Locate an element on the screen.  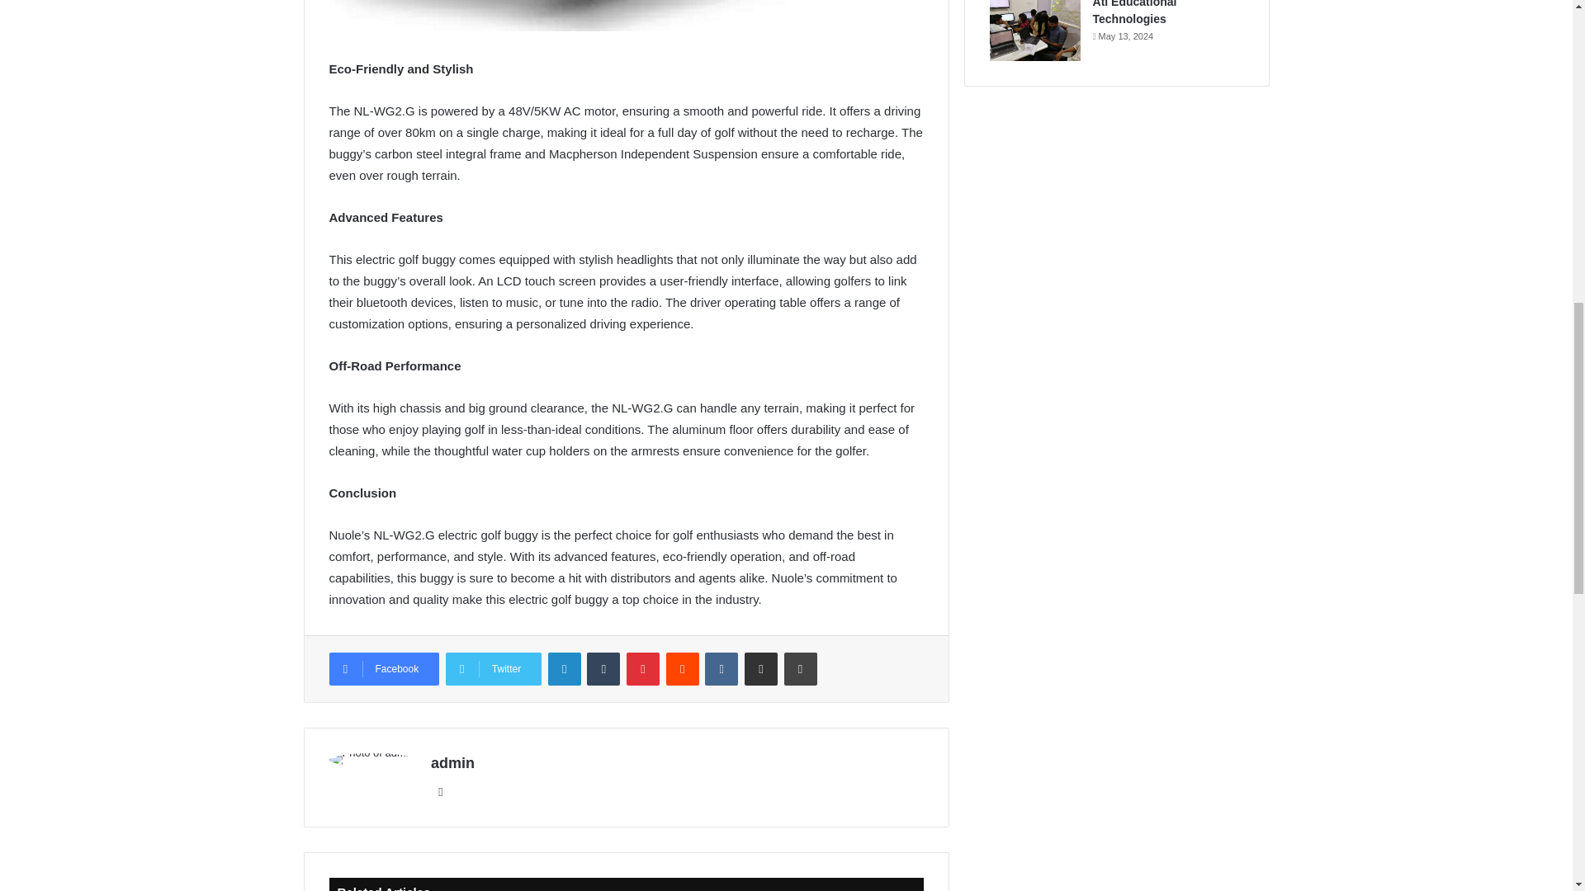
Twitter is located at coordinates (494, 668).